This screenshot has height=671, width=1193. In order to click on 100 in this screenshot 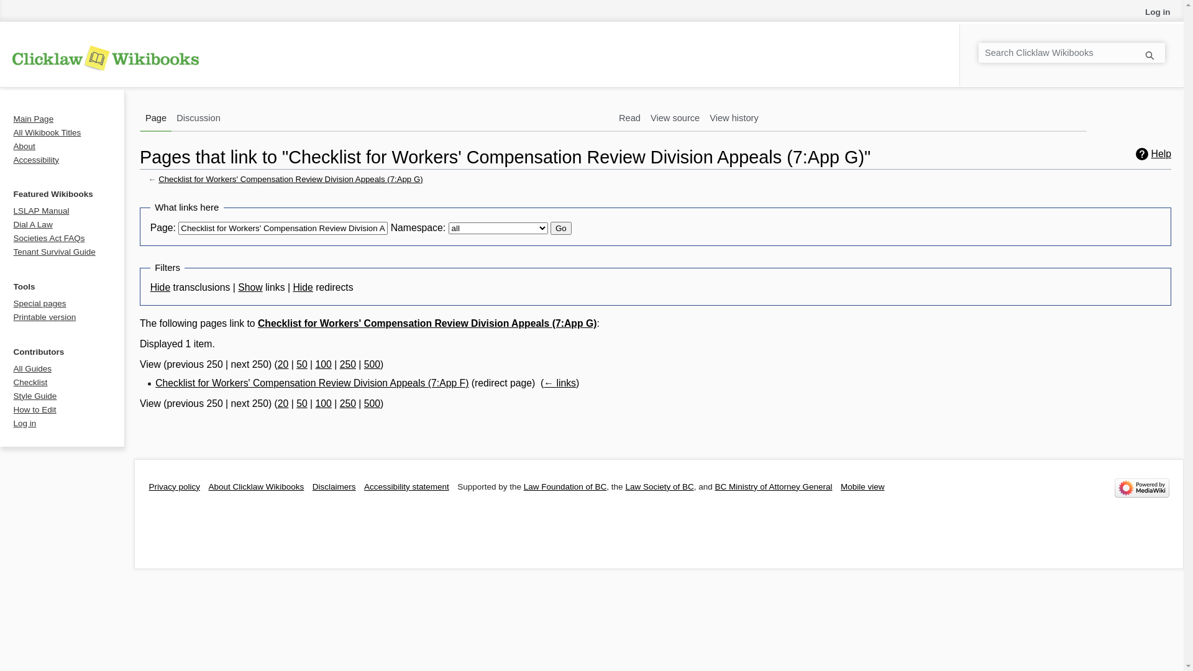, I will do `click(324, 404)`.